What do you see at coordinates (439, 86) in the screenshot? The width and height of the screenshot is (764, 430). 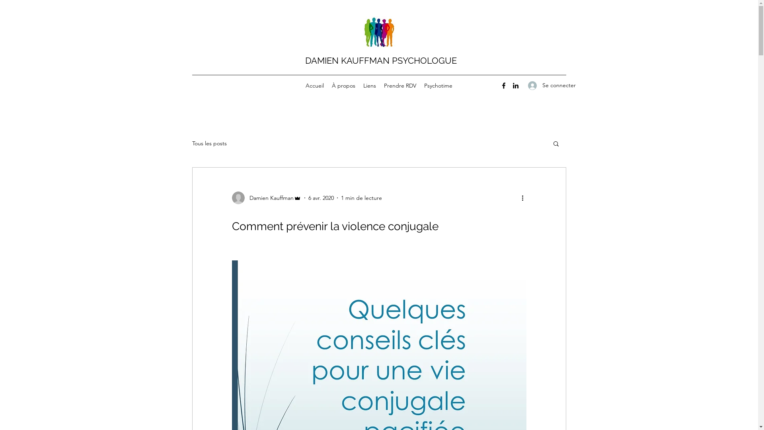 I see `Psychotime` at bounding box center [439, 86].